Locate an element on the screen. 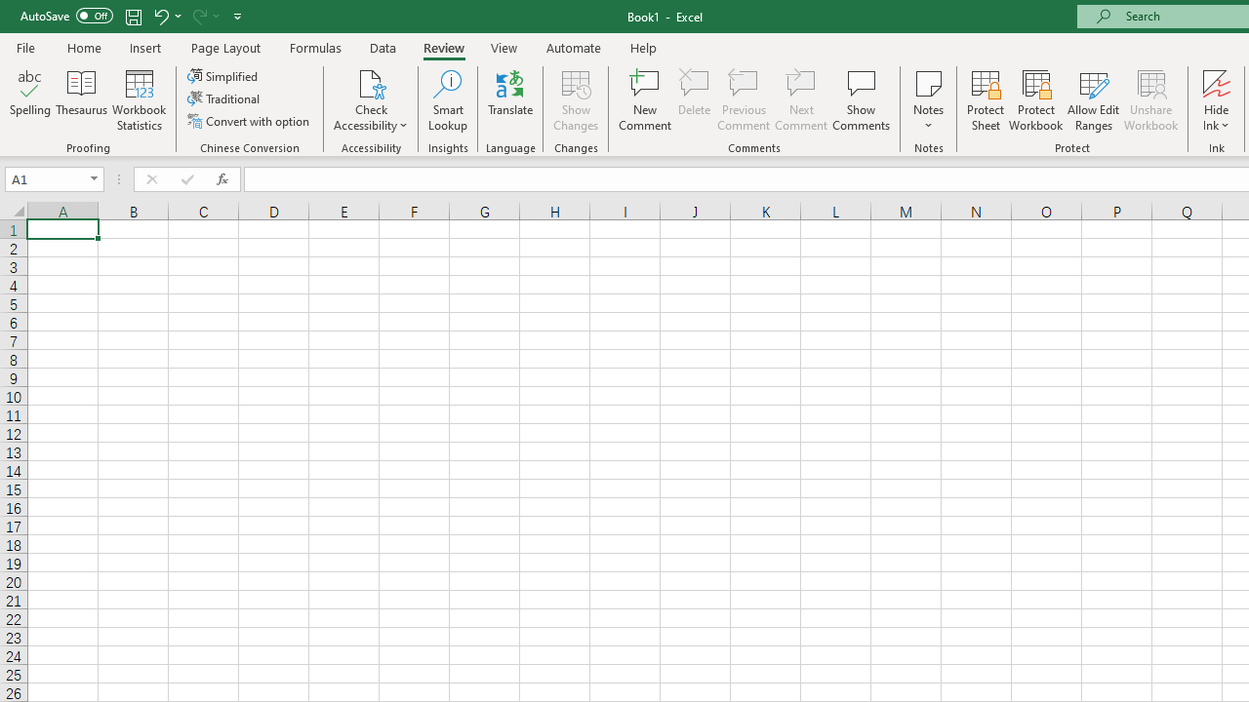  Unshare Workbook is located at coordinates (1150, 99).